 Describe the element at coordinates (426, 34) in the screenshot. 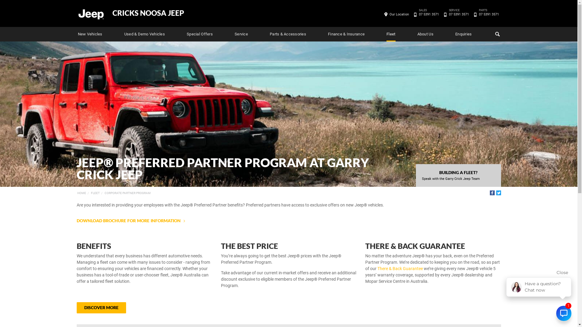

I see `About Us` at that location.